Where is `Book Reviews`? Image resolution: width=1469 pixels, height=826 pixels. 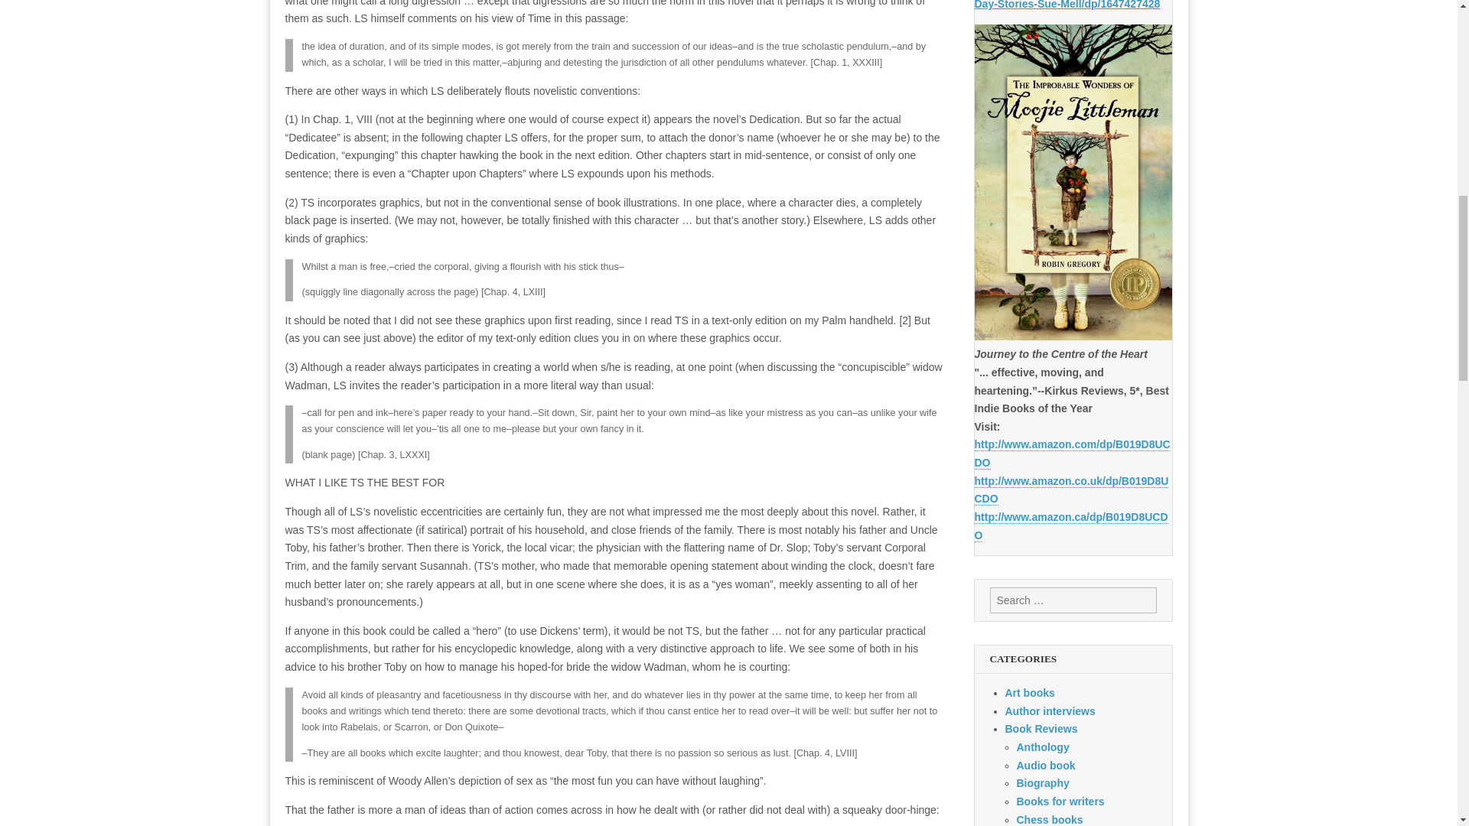 Book Reviews is located at coordinates (1041, 729).